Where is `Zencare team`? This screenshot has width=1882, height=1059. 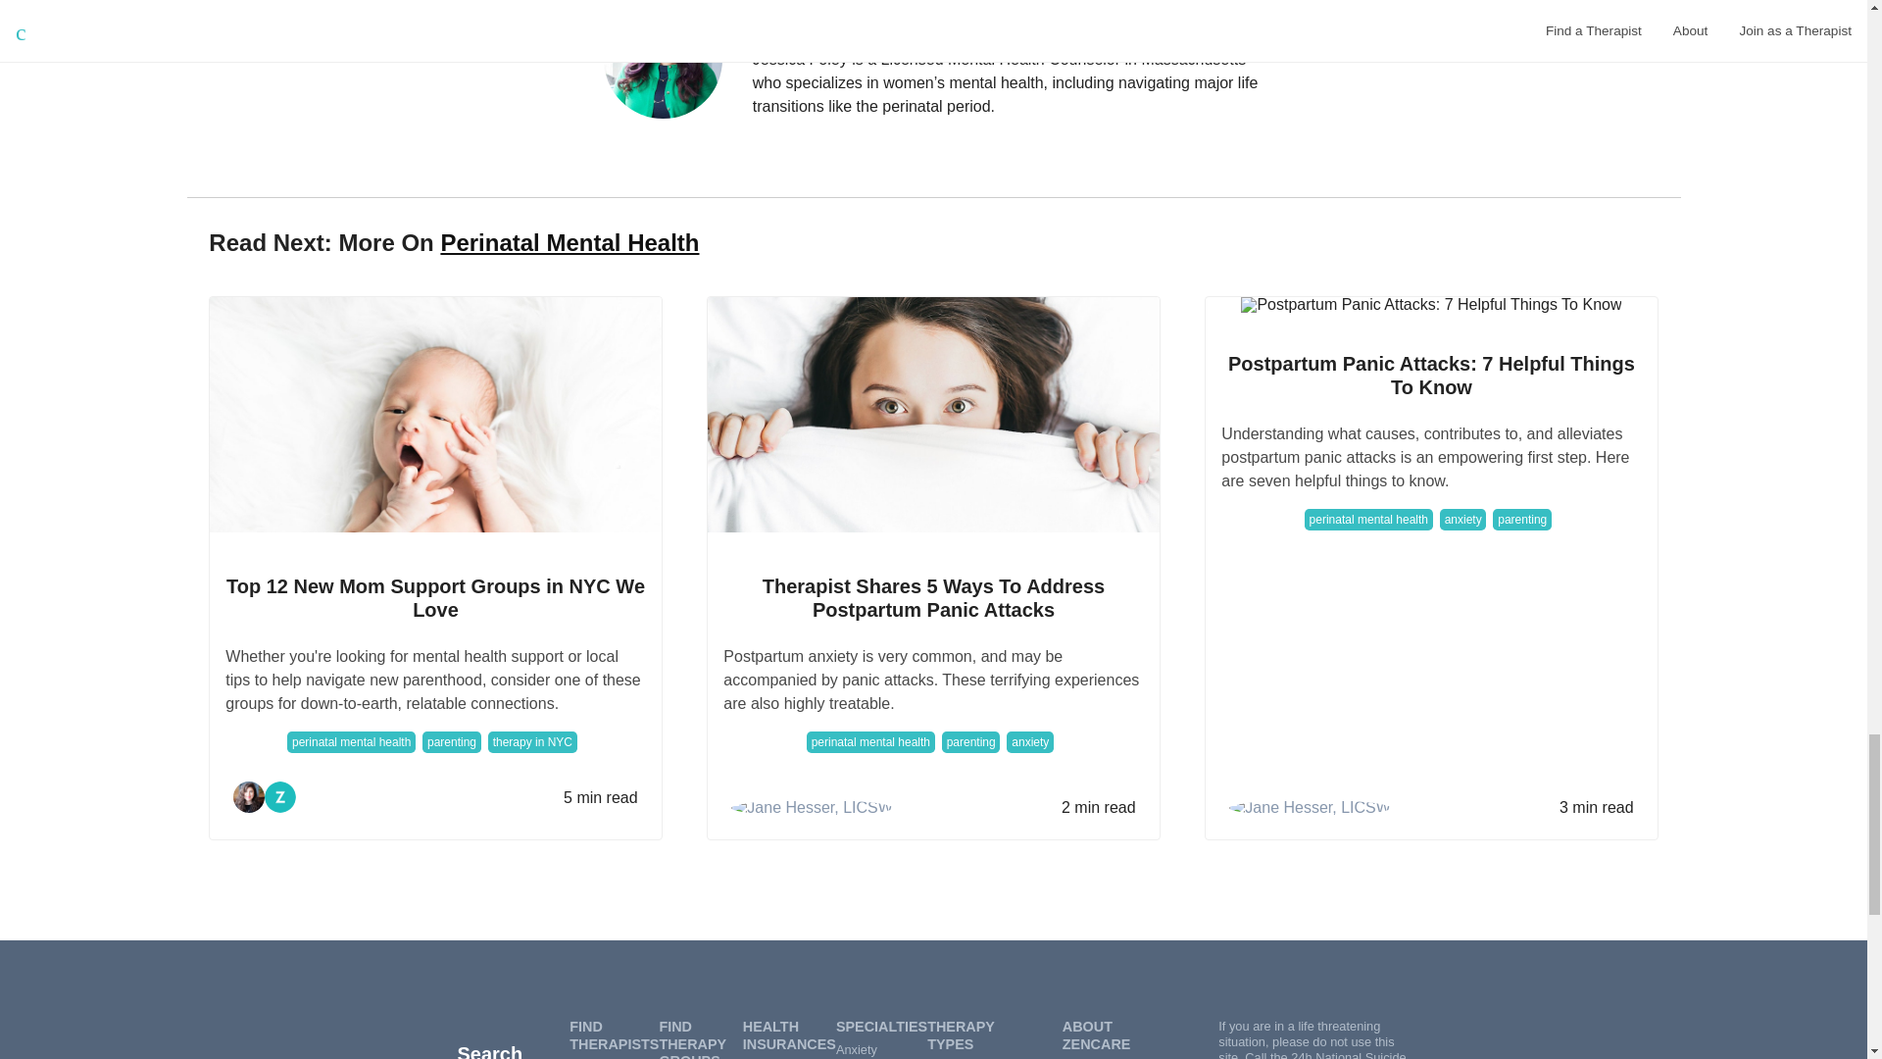 Zencare team is located at coordinates (280, 797).